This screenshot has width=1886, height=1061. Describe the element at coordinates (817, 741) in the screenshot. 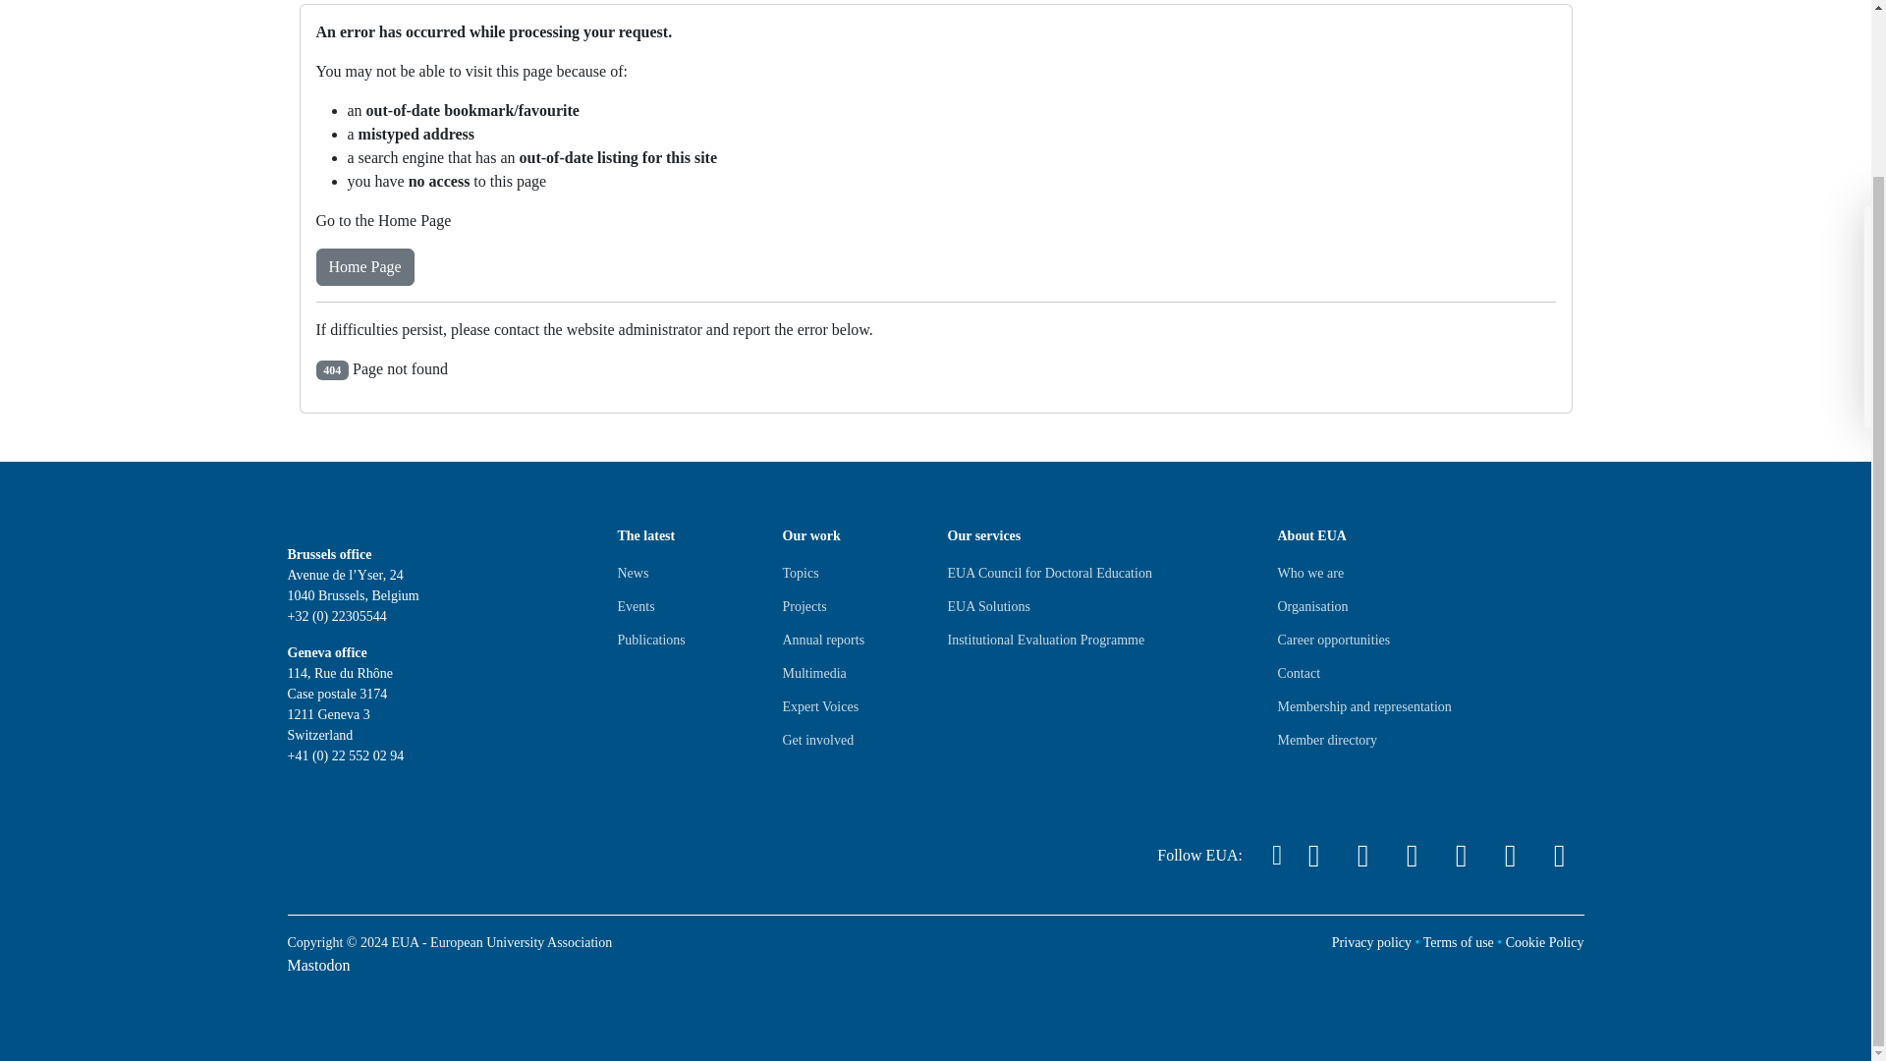

I see `Get involved` at that location.